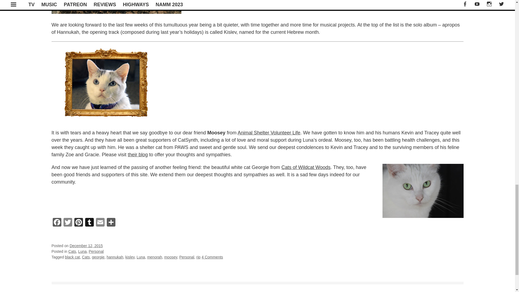 This screenshot has width=519, height=292. Describe the element at coordinates (89, 223) in the screenshot. I see `Tumblr` at that location.